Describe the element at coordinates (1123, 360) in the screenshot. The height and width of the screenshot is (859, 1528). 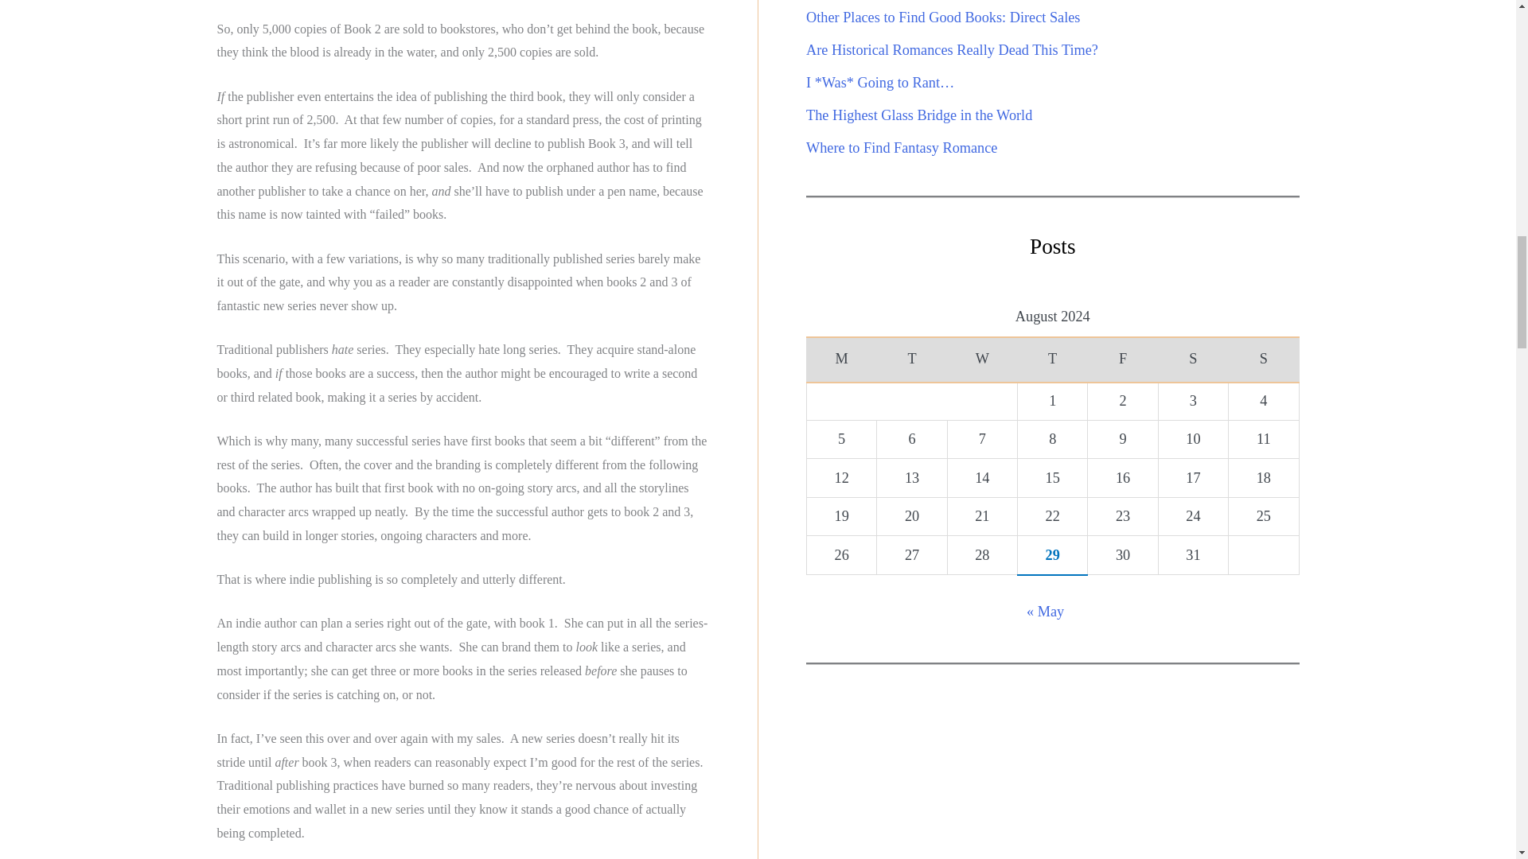
I see `Friday` at that location.